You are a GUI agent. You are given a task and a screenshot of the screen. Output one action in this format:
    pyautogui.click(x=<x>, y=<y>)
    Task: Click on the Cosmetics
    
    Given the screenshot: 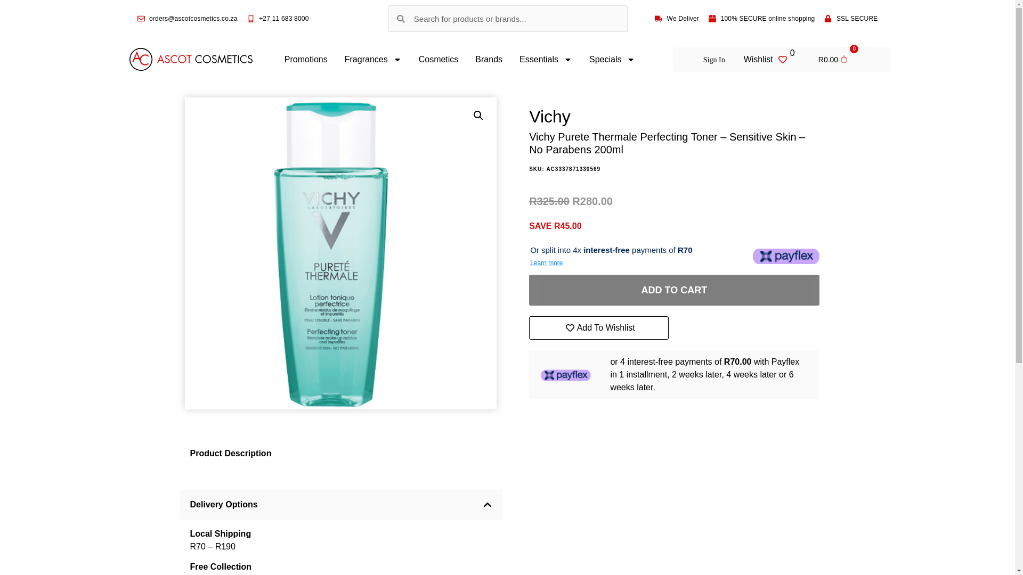 What is the action you would take?
    pyautogui.click(x=439, y=60)
    